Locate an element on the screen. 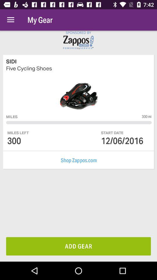  launch the five cycling shoes icon is located at coordinates (79, 68).